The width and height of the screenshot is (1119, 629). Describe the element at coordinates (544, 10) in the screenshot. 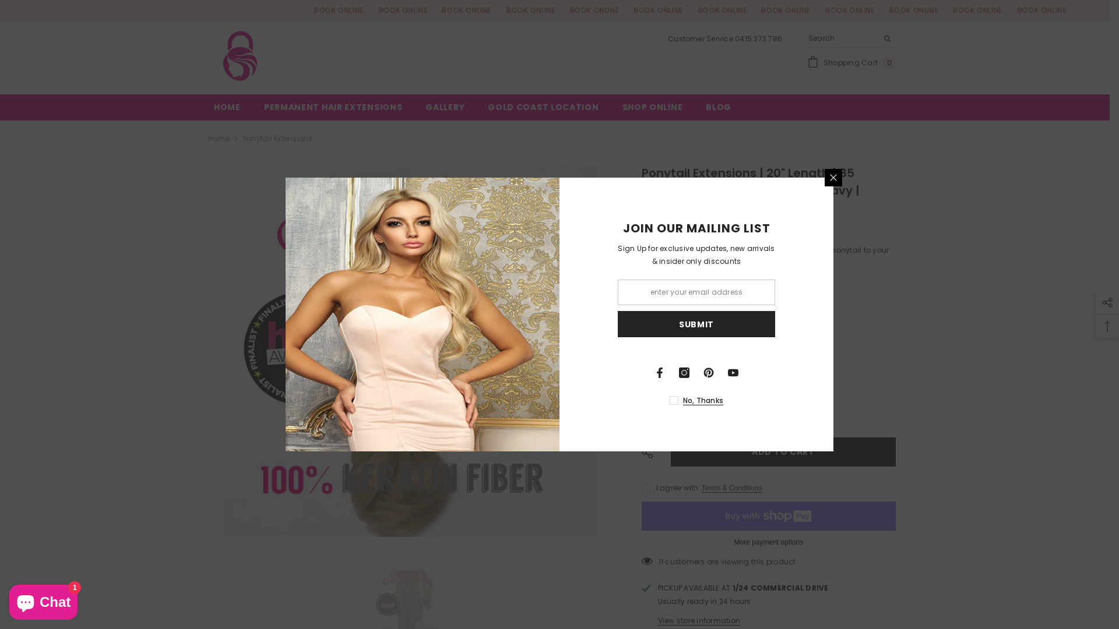

I see `BOOK ONLINE` at that location.